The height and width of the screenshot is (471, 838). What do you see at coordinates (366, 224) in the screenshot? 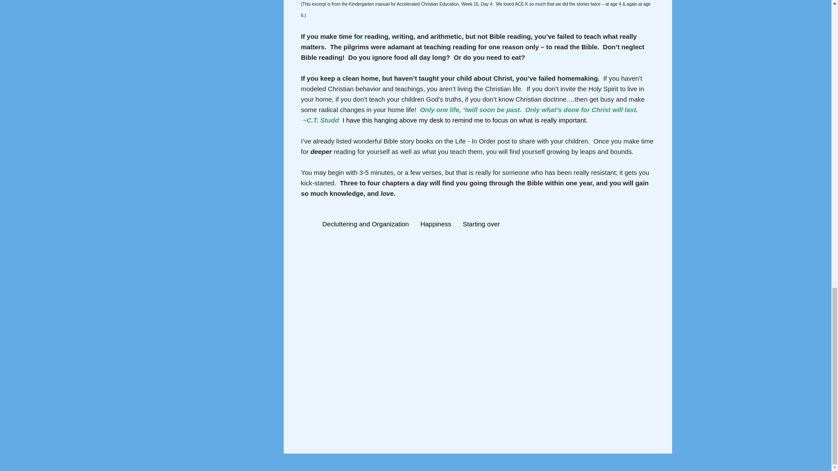
I see `Decluttering and Organization` at bounding box center [366, 224].